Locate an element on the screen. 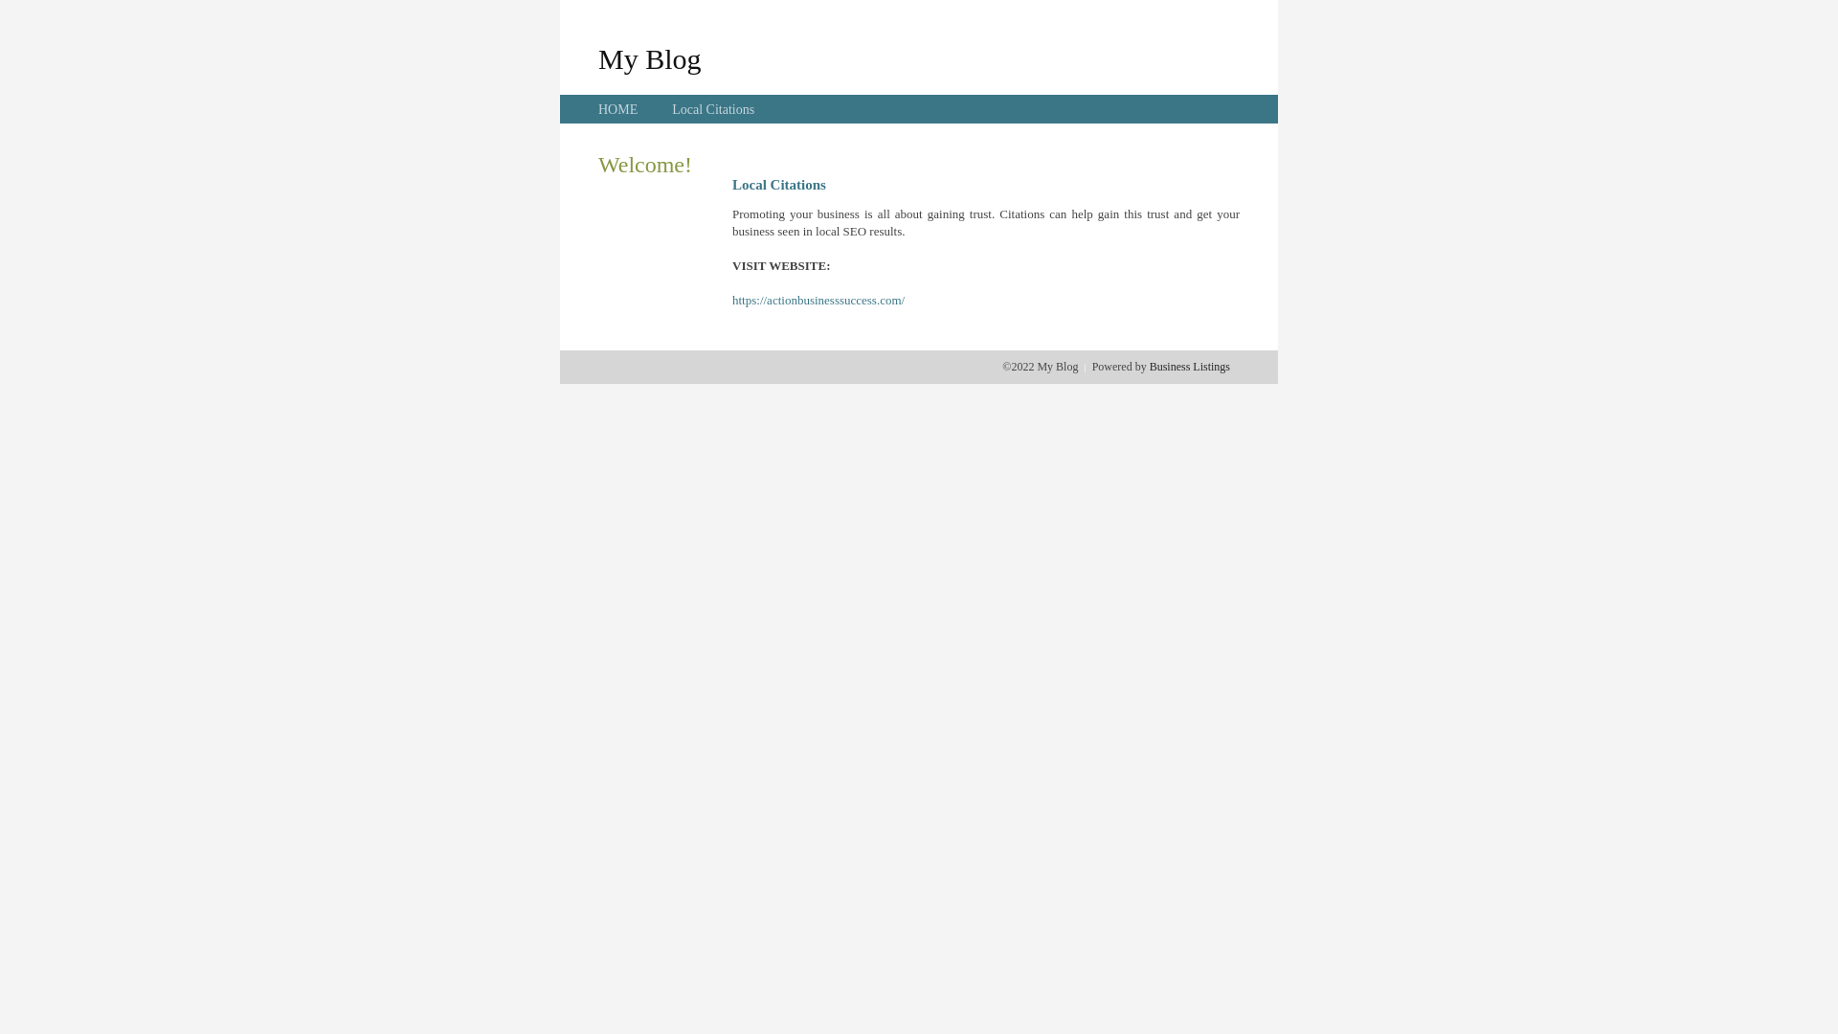 The width and height of the screenshot is (1838, 1034). My Blog is located at coordinates (650, 58).